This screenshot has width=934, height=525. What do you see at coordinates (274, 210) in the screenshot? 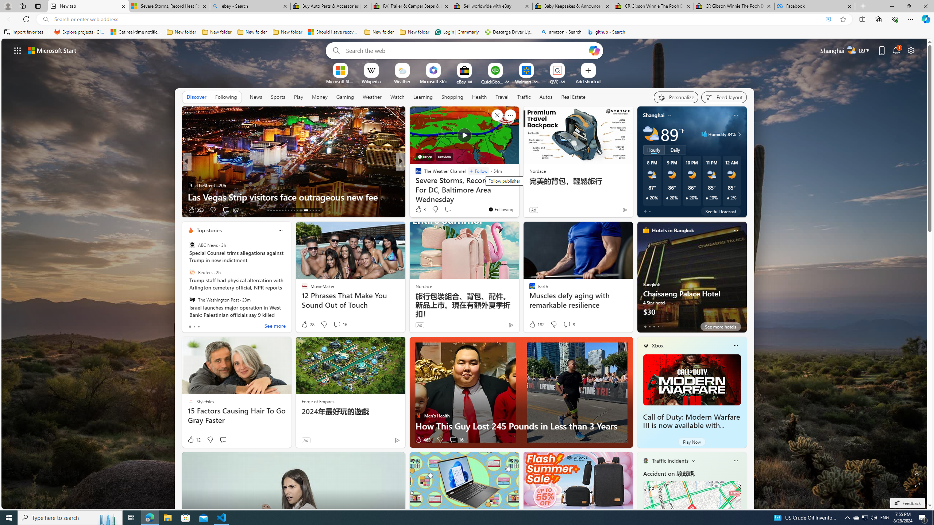
I see `AutomationID: tab-15` at bounding box center [274, 210].